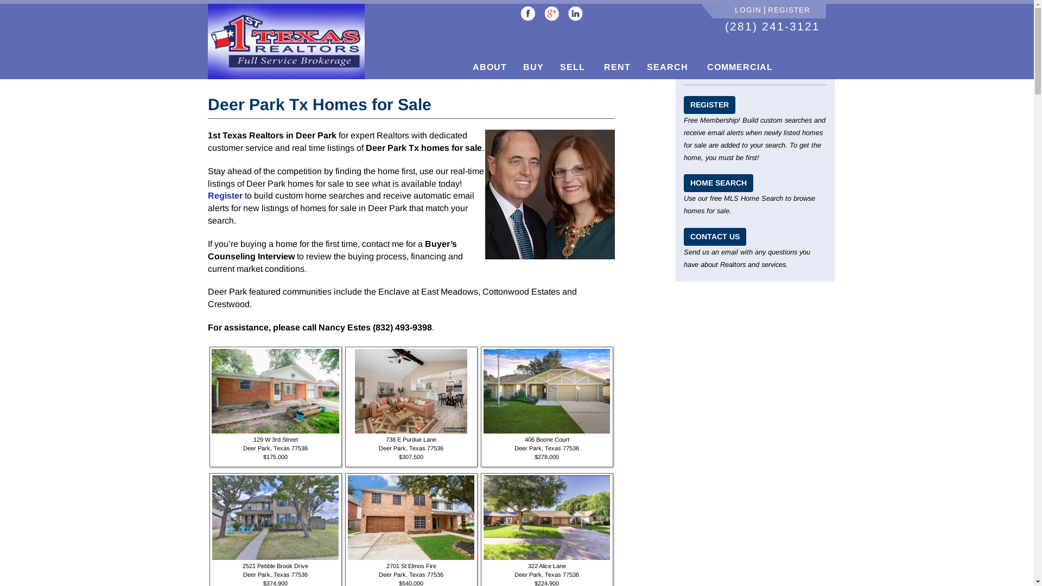 This screenshot has height=586, width=1042. Describe the element at coordinates (710, 105) in the screenshot. I see `REGISTER` at that location.